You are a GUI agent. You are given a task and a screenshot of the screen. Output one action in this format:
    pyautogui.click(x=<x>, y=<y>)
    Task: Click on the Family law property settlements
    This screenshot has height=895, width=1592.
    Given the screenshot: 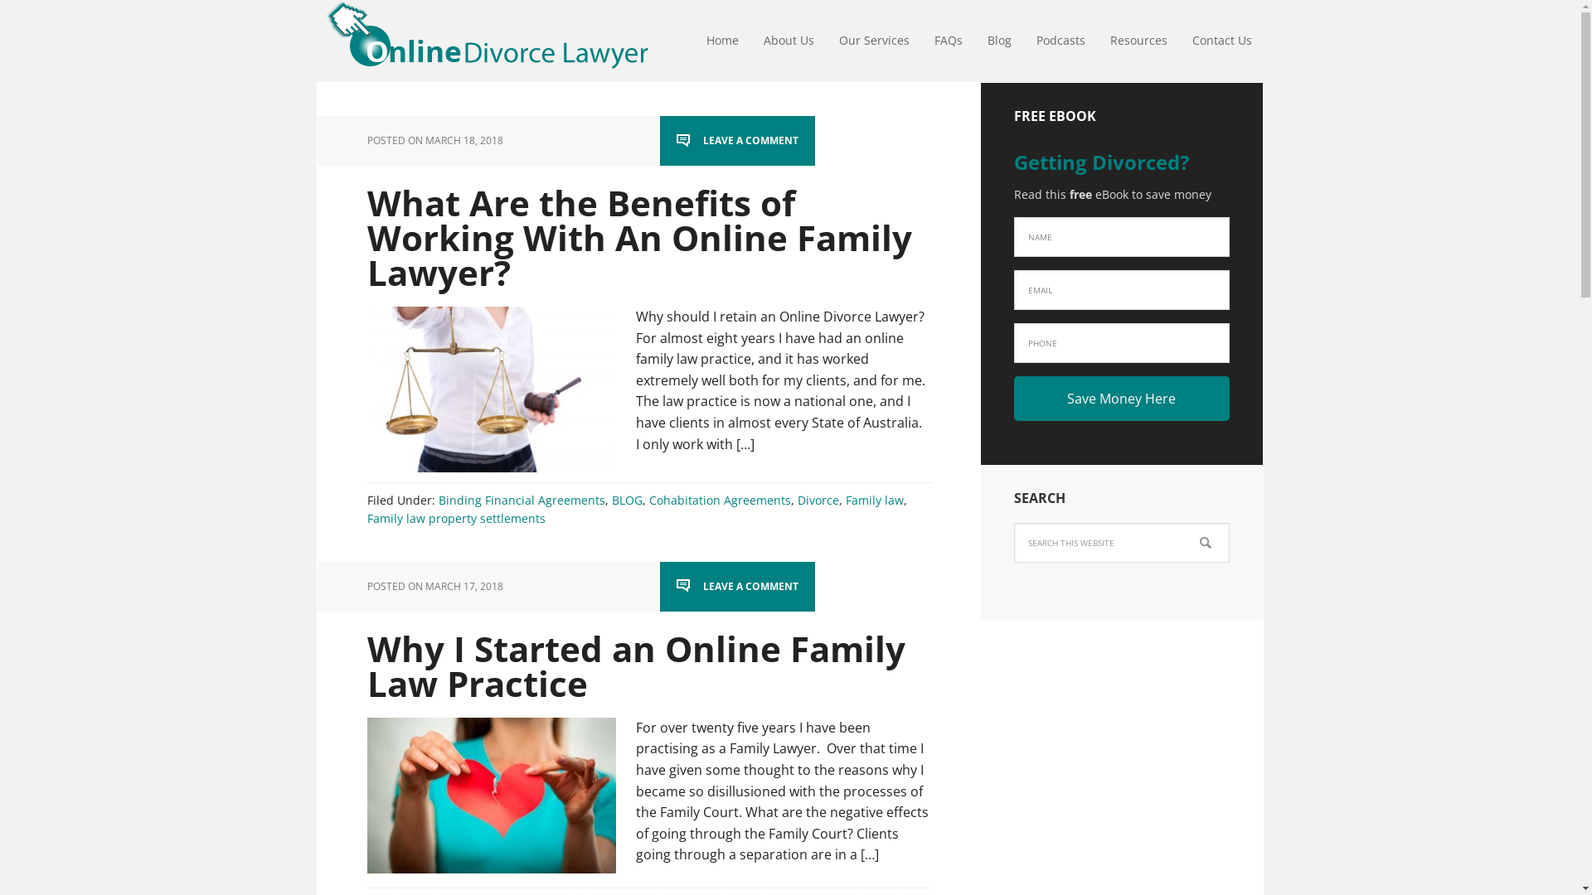 What is the action you would take?
    pyautogui.click(x=456, y=518)
    